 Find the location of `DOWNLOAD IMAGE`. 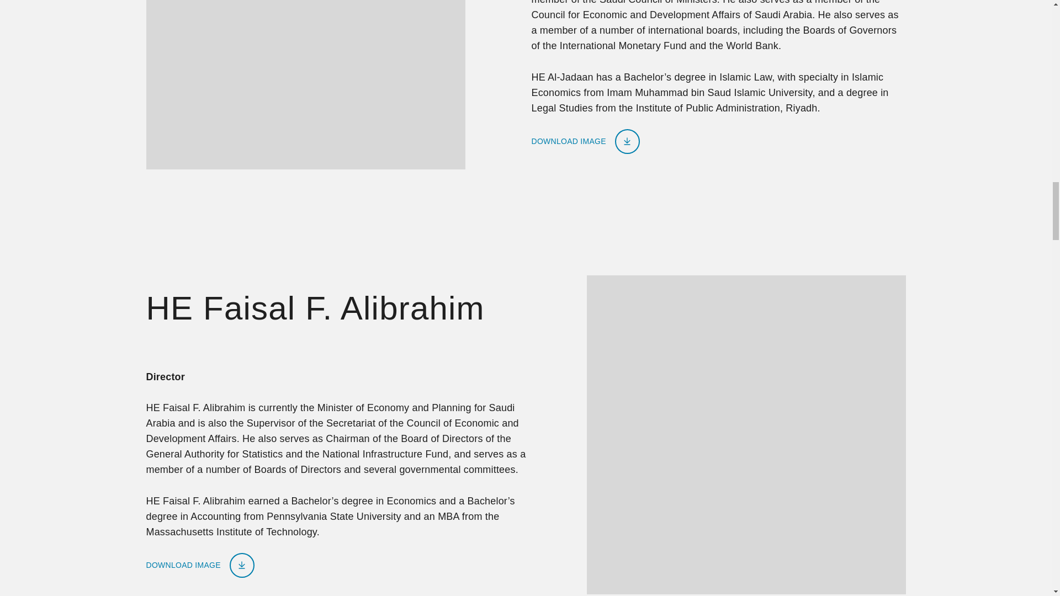

DOWNLOAD IMAGE is located at coordinates (200, 565).